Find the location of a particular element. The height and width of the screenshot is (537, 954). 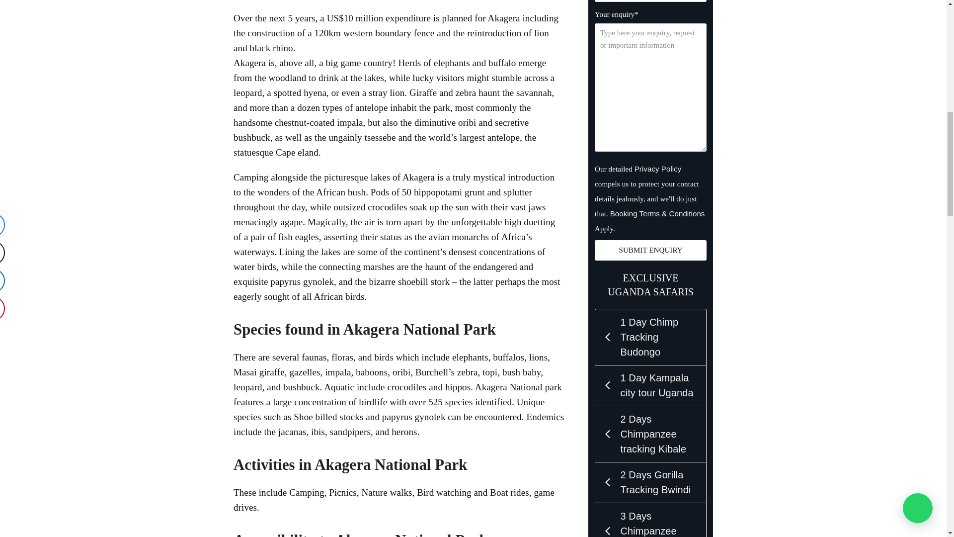

2 Days Chimpanzee tracking Kibale is located at coordinates (650, 434).